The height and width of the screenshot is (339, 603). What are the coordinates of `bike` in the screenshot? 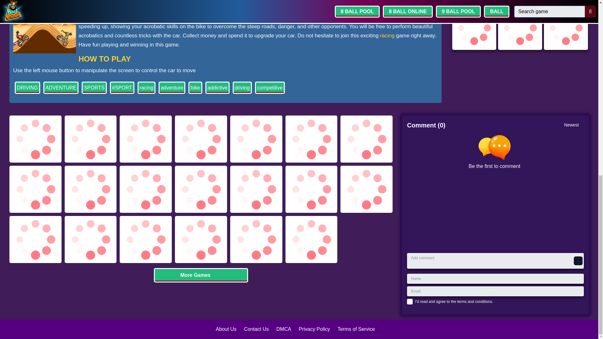 It's located at (195, 88).